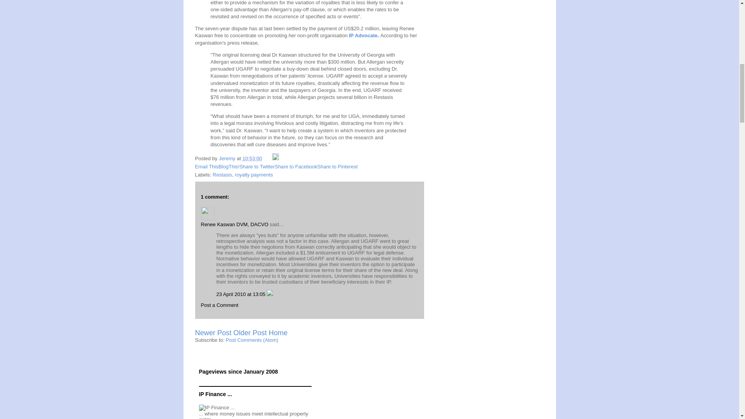 The image size is (745, 419). Describe the element at coordinates (234, 224) in the screenshot. I see `Renee Kaswan DVM, DACVO` at that location.